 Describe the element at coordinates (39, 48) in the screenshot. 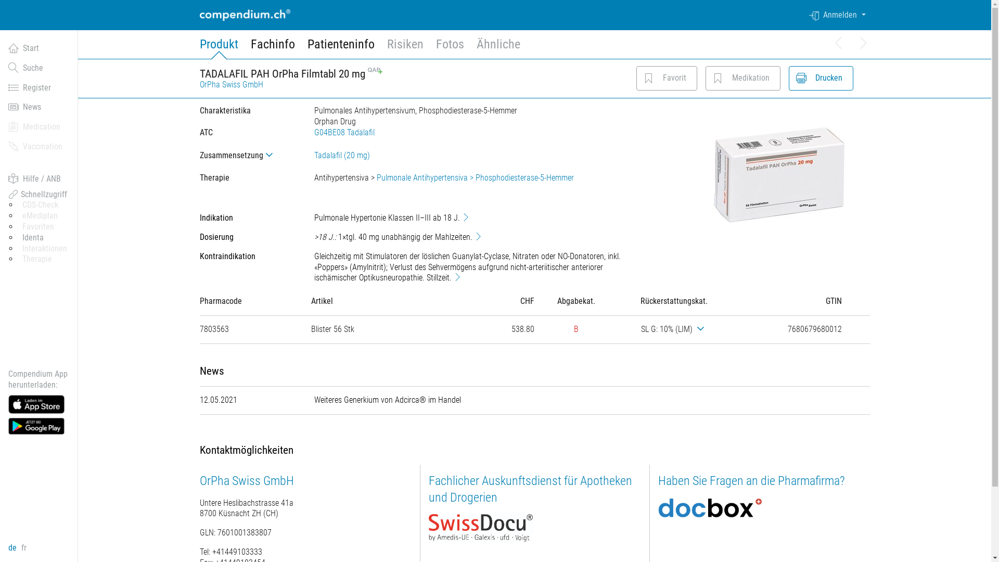

I see `Start` at that location.